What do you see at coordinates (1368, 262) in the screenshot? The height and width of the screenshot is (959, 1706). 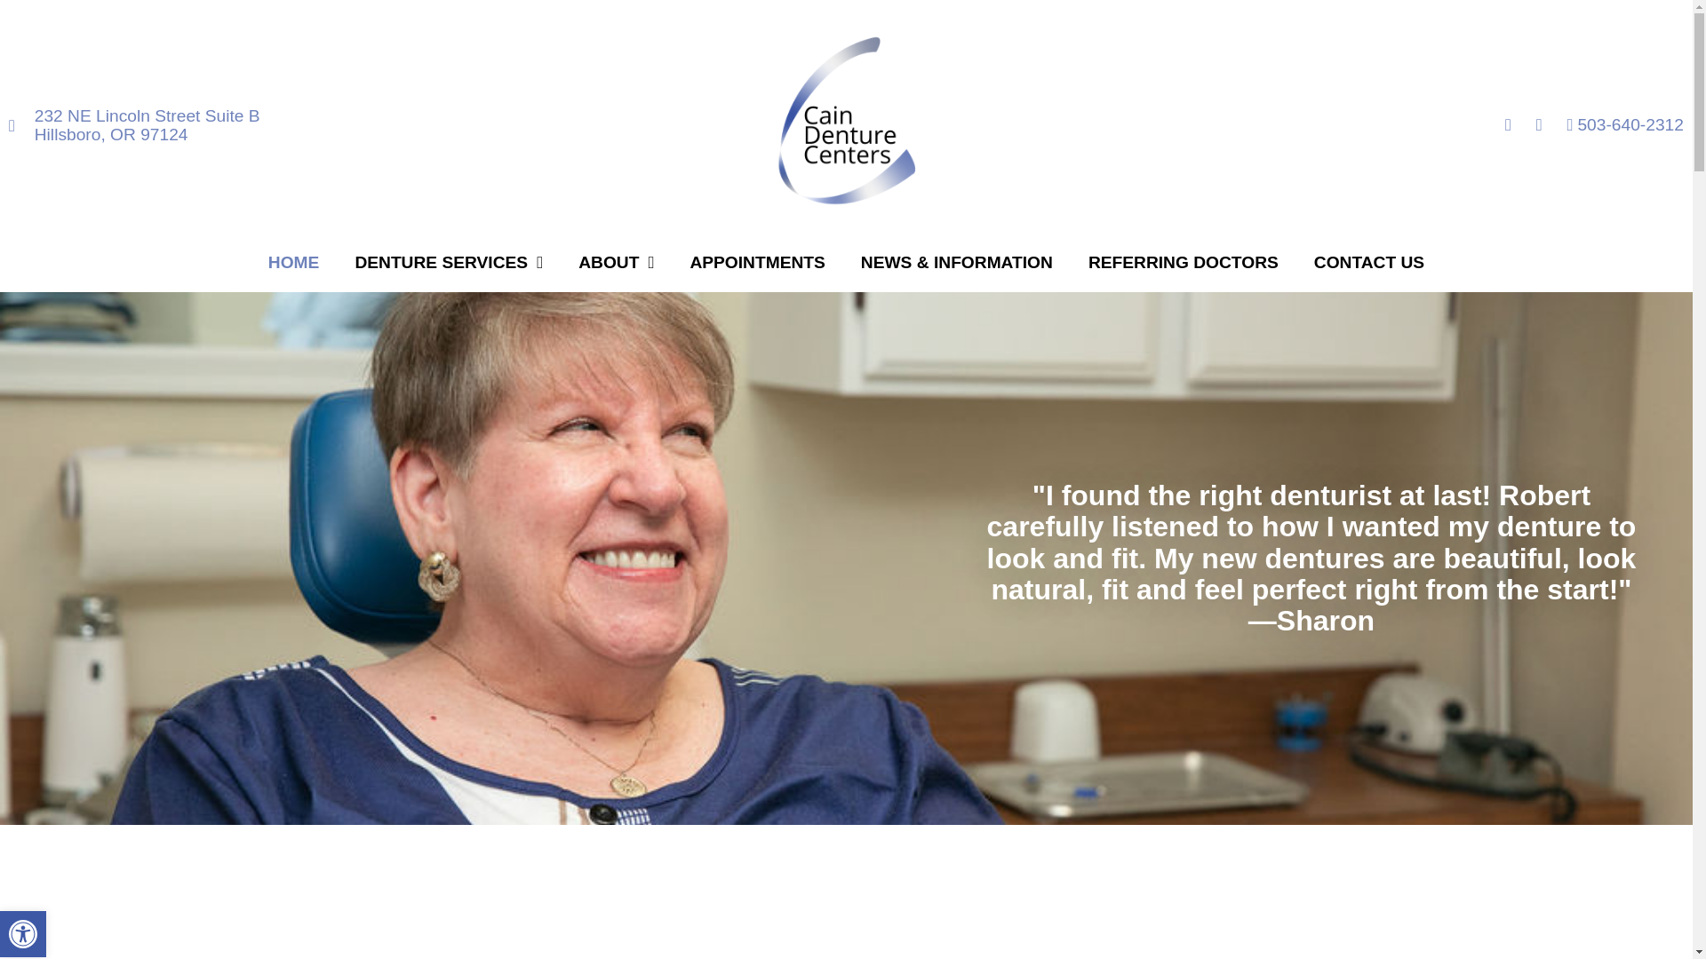 I see `CONTACT US` at bounding box center [1368, 262].